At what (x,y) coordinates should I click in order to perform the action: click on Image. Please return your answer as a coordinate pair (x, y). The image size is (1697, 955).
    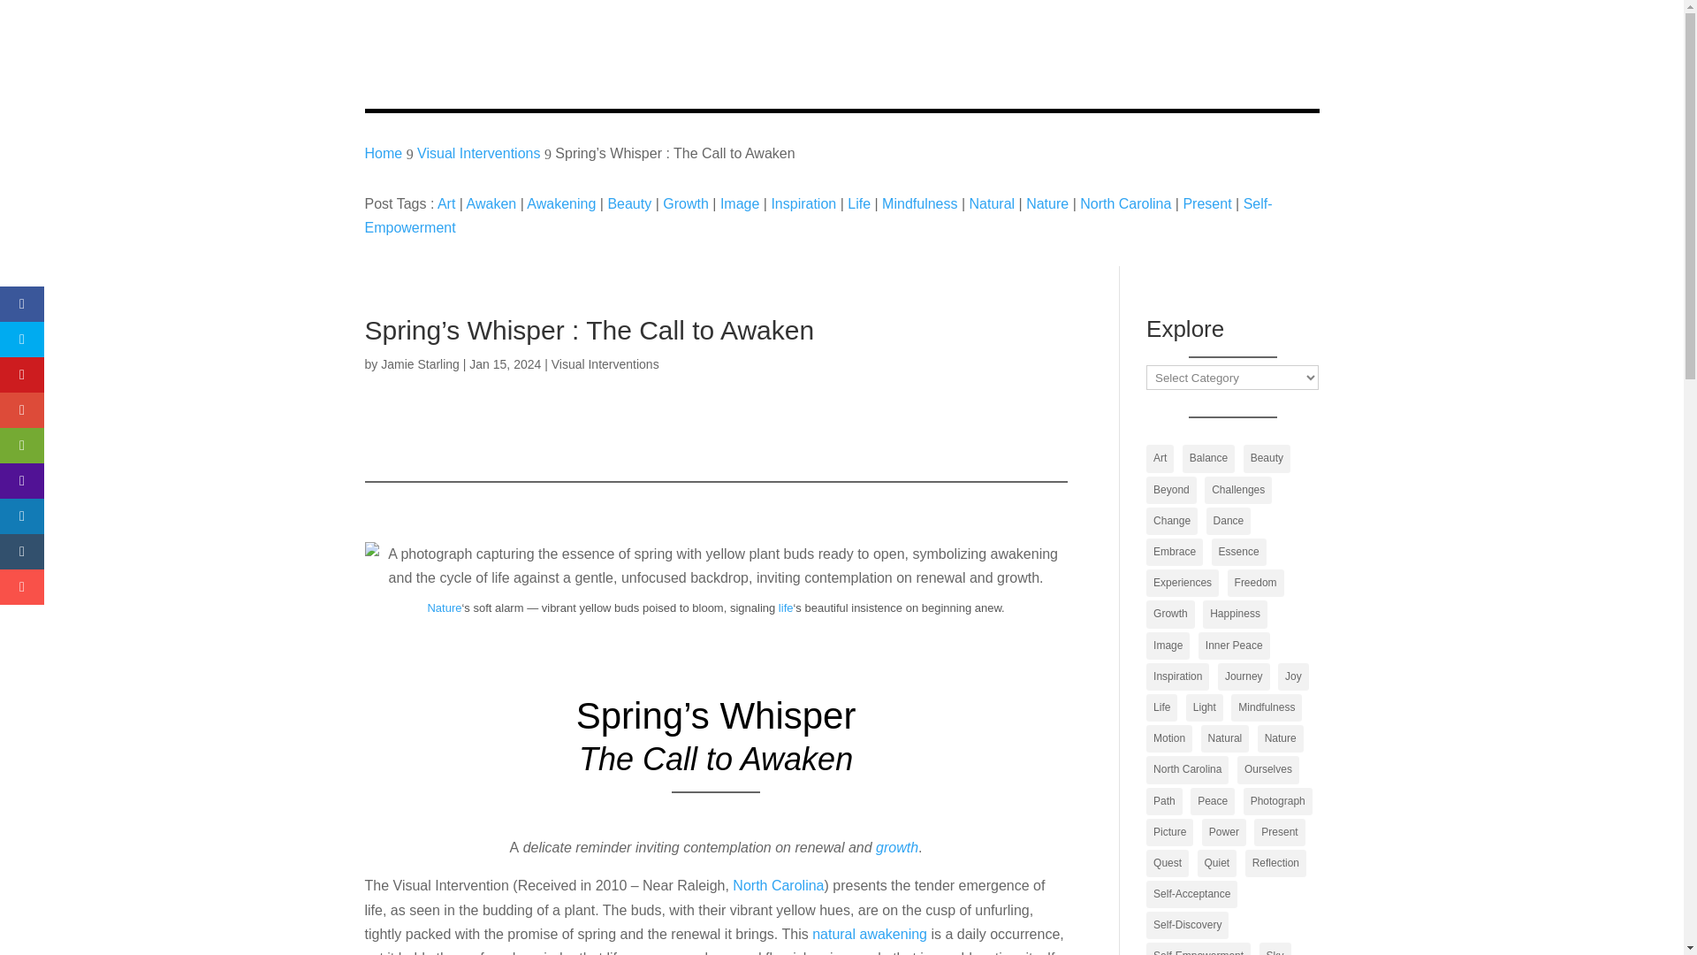
    Looking at the image, I should click on (739, 203).